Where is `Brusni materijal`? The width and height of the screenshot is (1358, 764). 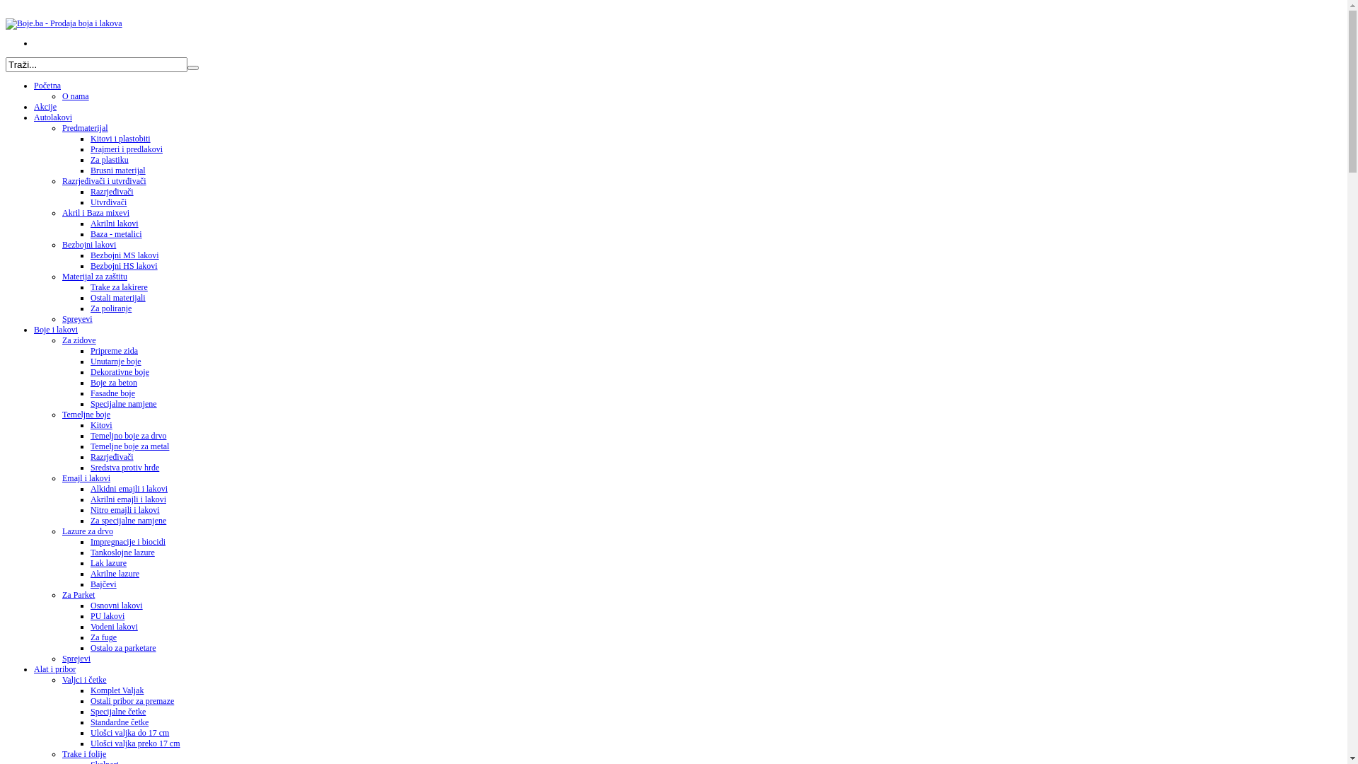
Brusni materijal is located at coordinates (118, 170).